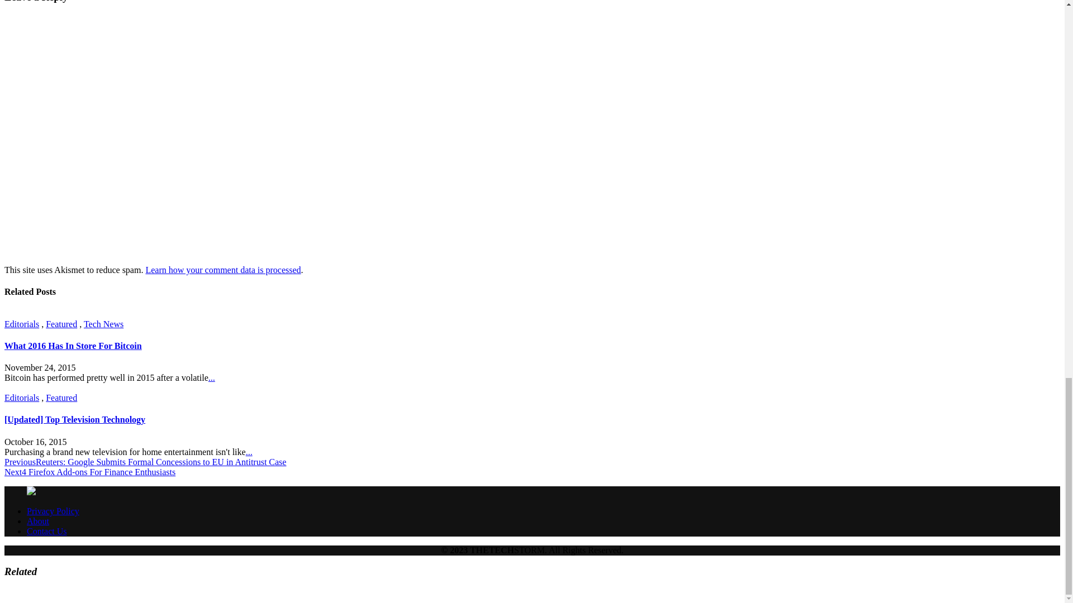 The height and width of the screenshot is (603, 1073). I want to click on Tech News, so click(103, 324).